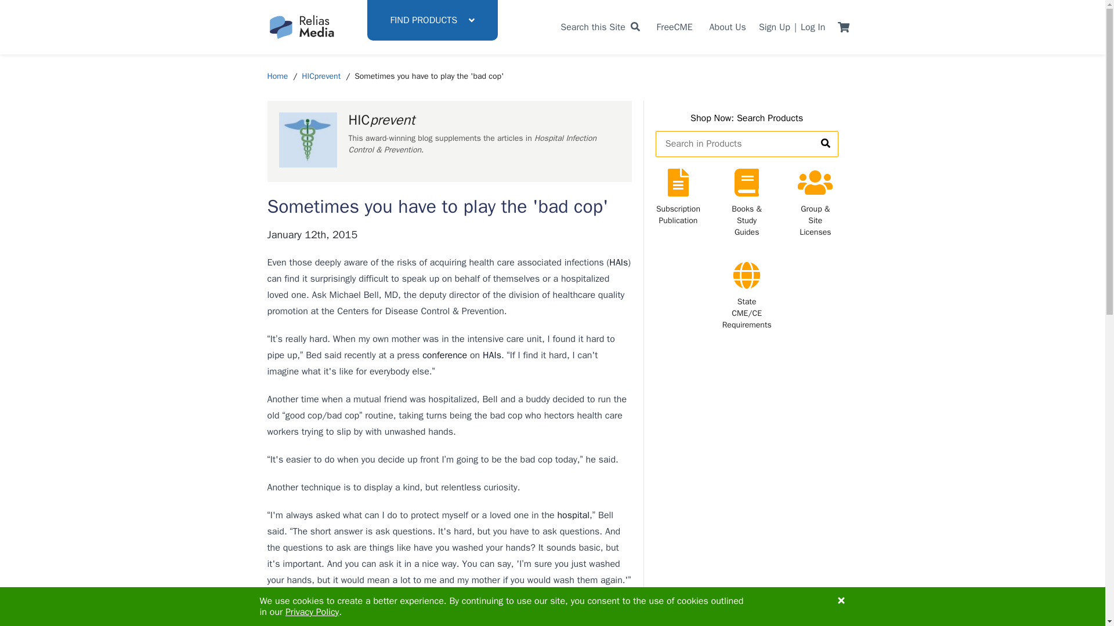 The image size is (1114, 626). I want to click on HICprevent, so click(321, 77).